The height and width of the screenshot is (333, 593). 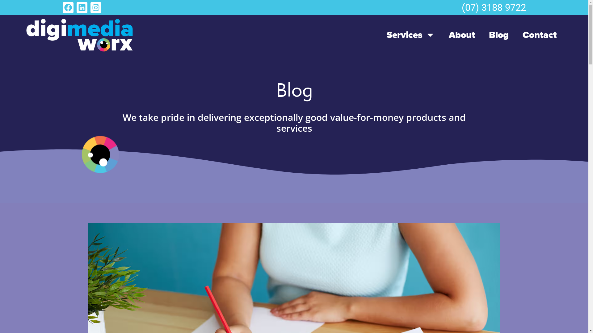 What do you see at coordinates (411, 35) in the screenshot?
I see `Services` at bounding box center [411, 35].